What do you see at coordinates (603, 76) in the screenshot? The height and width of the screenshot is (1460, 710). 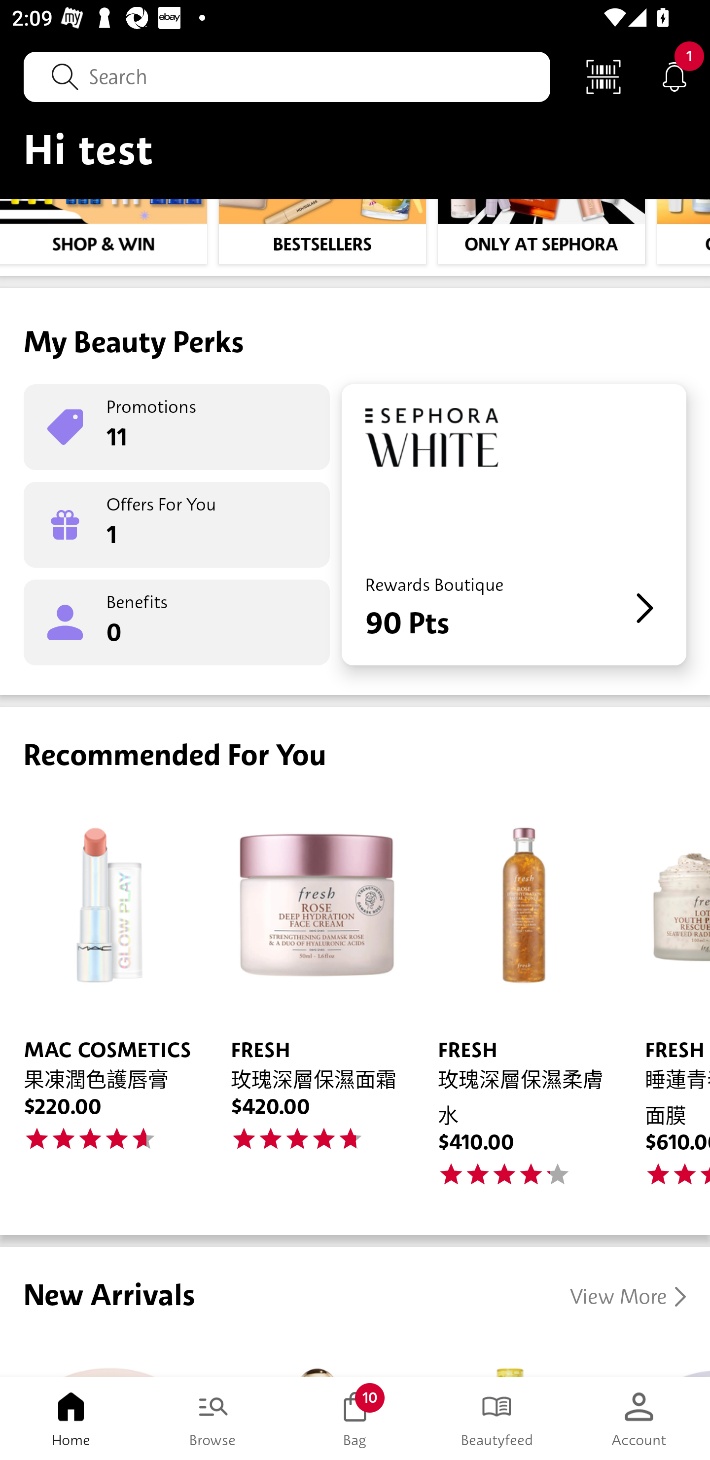 I see `Scan Code` at bounding box center [603, 76].